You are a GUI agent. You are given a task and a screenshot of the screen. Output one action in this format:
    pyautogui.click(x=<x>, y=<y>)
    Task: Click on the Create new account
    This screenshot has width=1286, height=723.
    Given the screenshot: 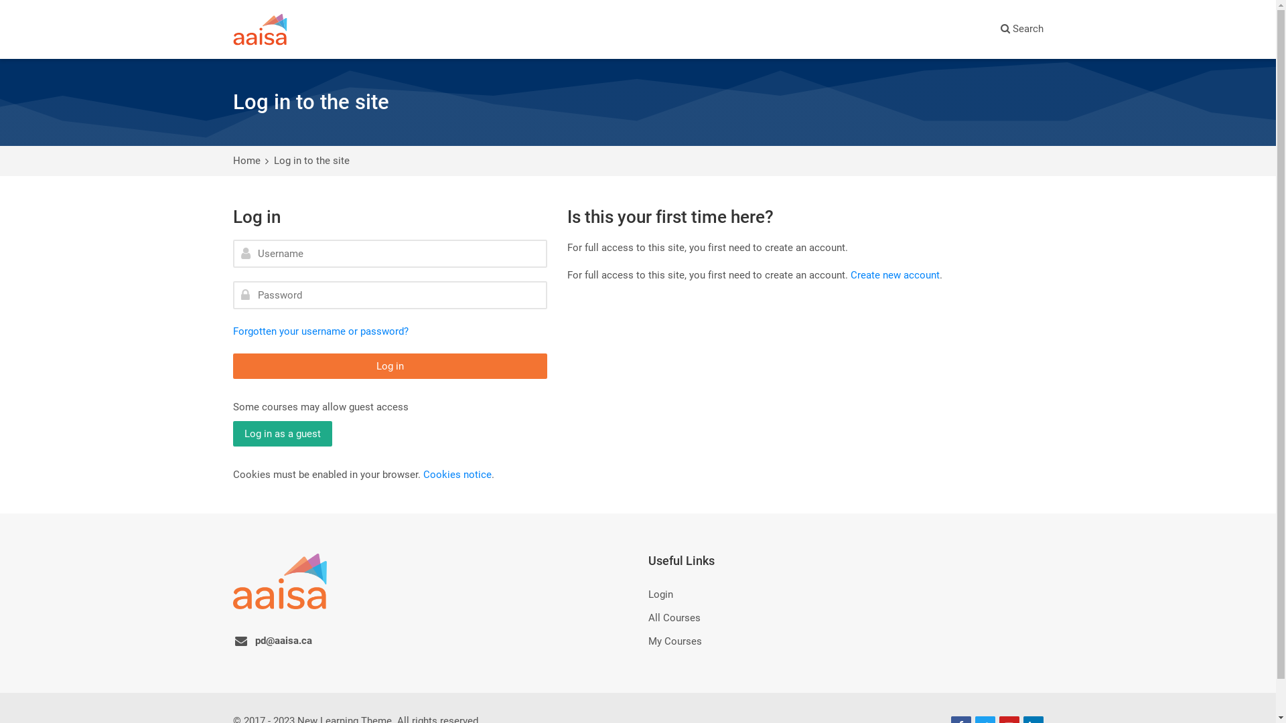 What is the action you would take?
    pyautogui.click(x=895, y=275)
    